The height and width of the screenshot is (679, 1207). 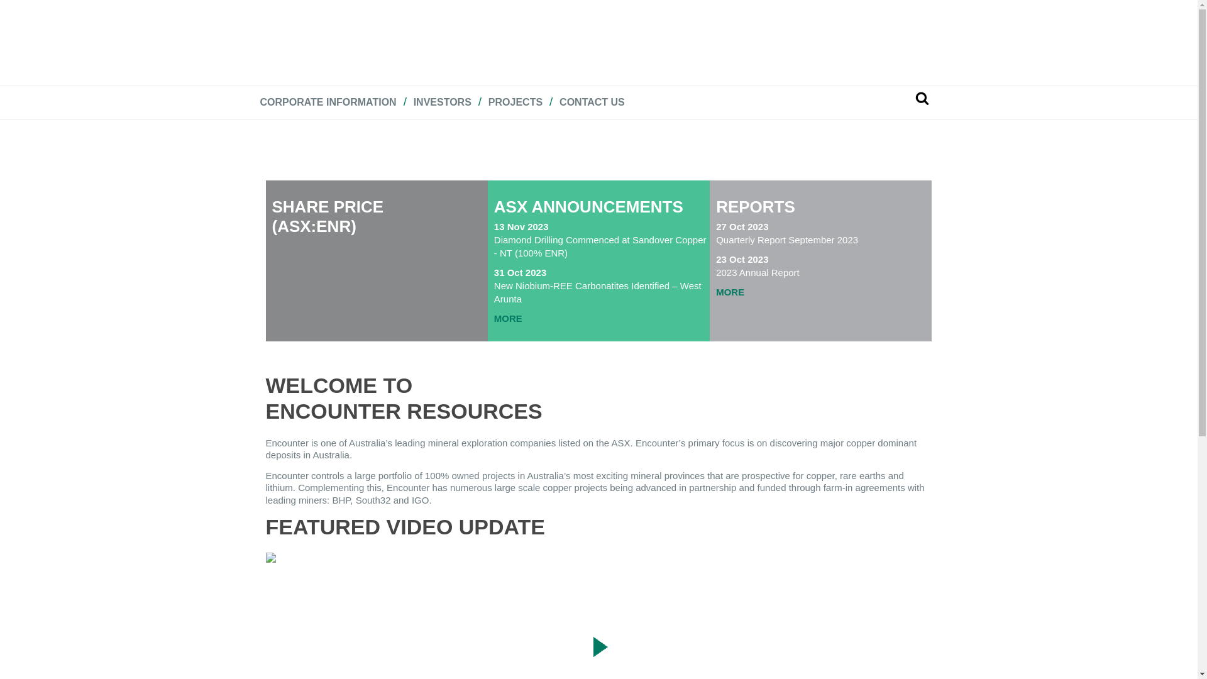 What do you see at coordinates (592, 103) in the screenshot?
I see `CONTACT US` at bounding box center [592, 103].